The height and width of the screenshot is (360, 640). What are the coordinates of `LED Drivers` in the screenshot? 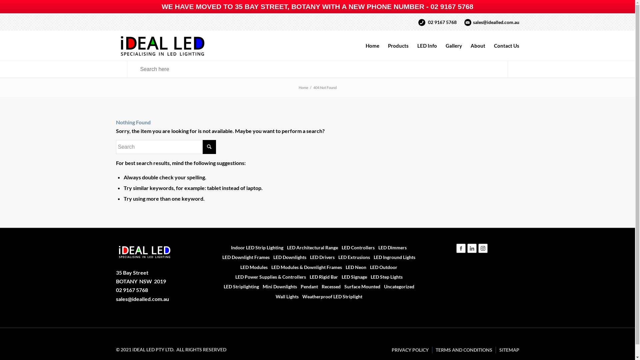 It's located at (321, 257).